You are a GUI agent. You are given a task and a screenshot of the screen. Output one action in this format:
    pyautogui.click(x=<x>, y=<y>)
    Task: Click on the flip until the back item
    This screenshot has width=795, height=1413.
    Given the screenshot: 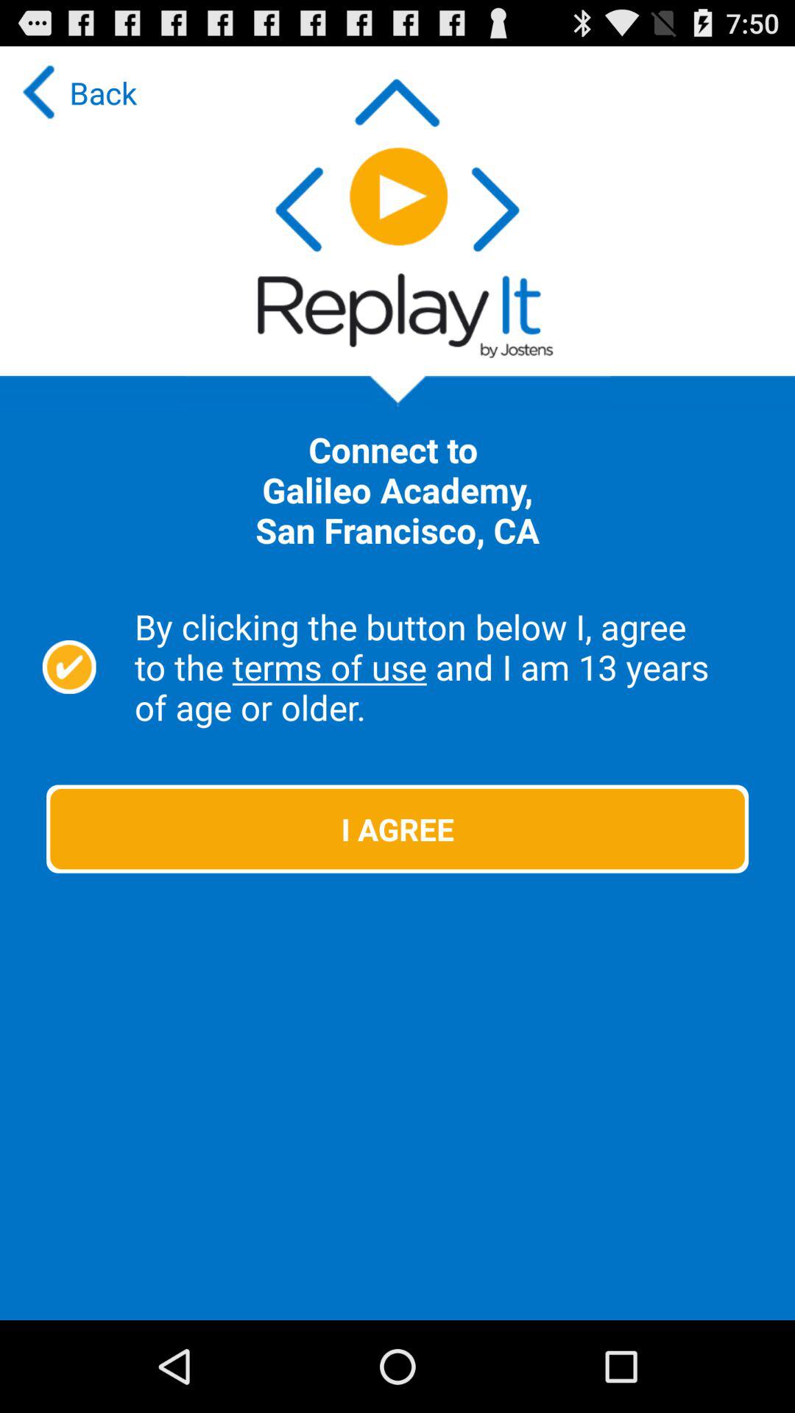 What is the action you would take?
    pyautogui.click(x=76, y=93)
    